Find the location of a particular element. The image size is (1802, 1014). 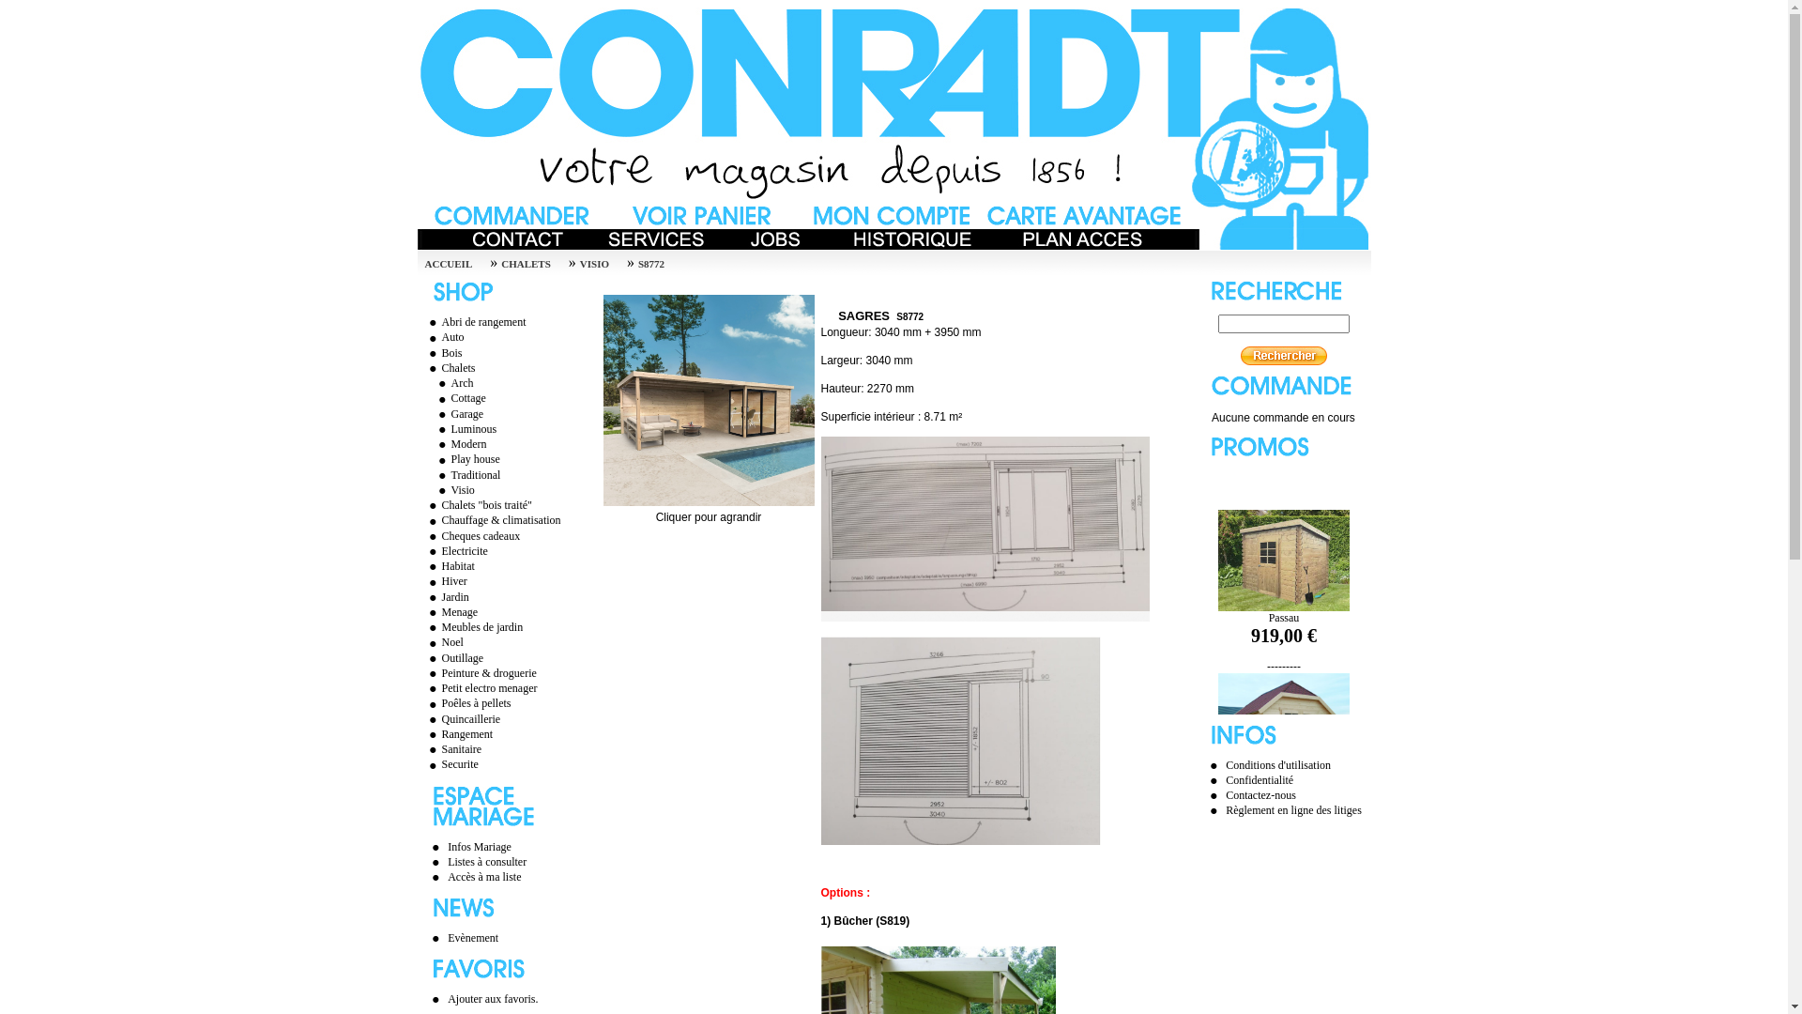

Abri de rangement is located at coordinates (475, 320).